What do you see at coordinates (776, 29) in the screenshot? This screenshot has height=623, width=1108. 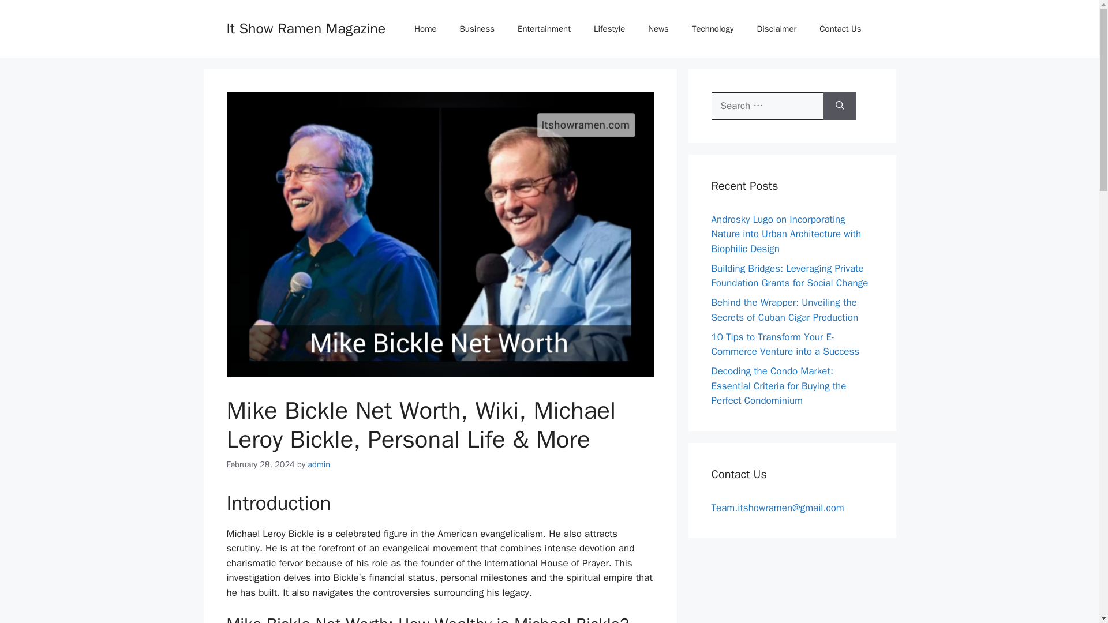 I see `Disclaimer` at bounding box center [776, 29].